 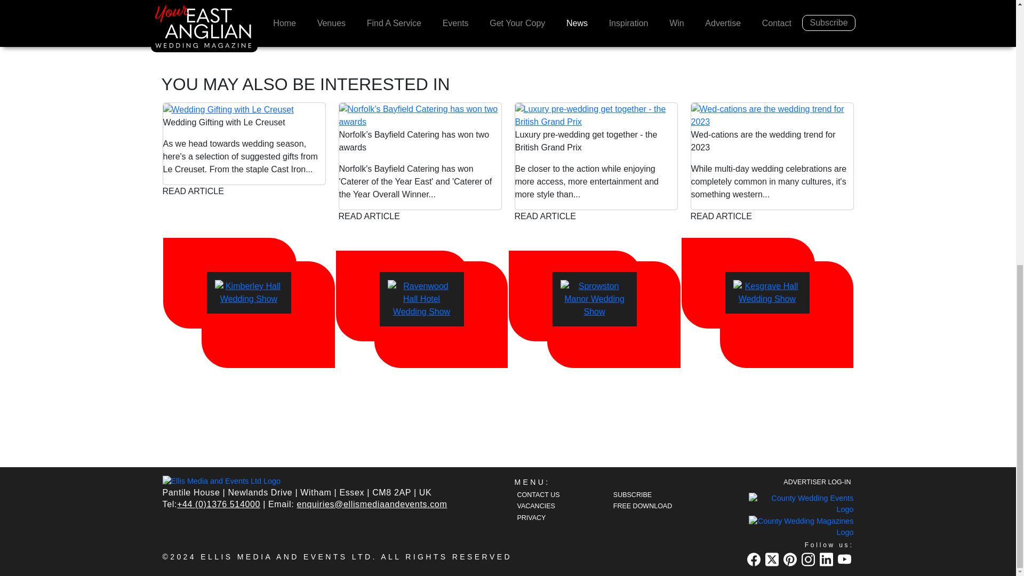 What do you see at coordinates (642, 506) in the screenshot?
I see `FREE DOWNLOAD` at bounding box center [642, 506].